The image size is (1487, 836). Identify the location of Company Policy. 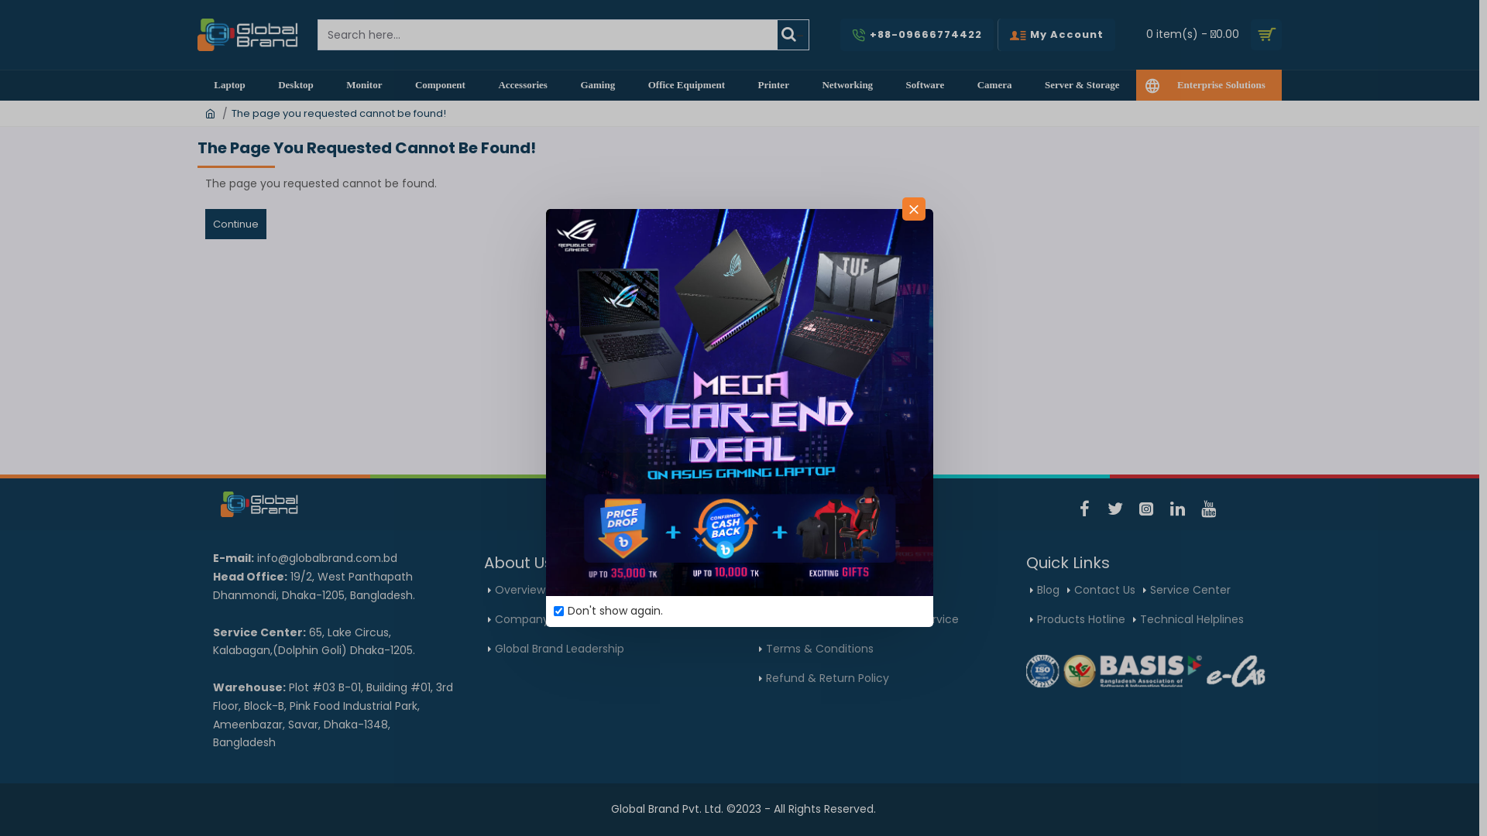
(536, 620).